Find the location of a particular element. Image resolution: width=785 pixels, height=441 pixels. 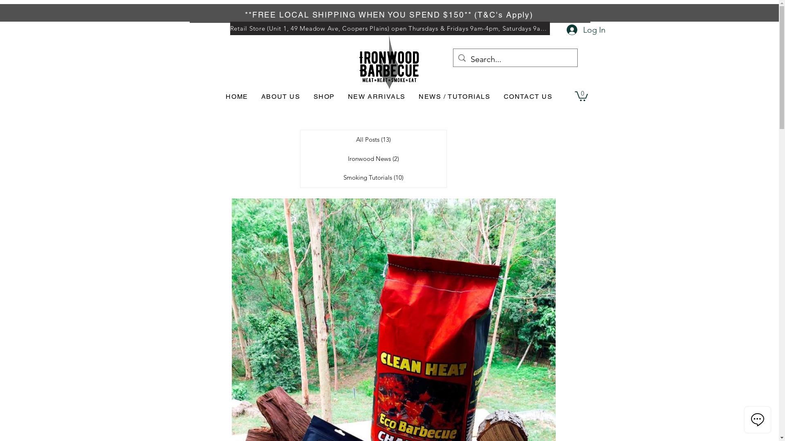

NEWS / TUTORIALS is located at coordinates (455, 97).